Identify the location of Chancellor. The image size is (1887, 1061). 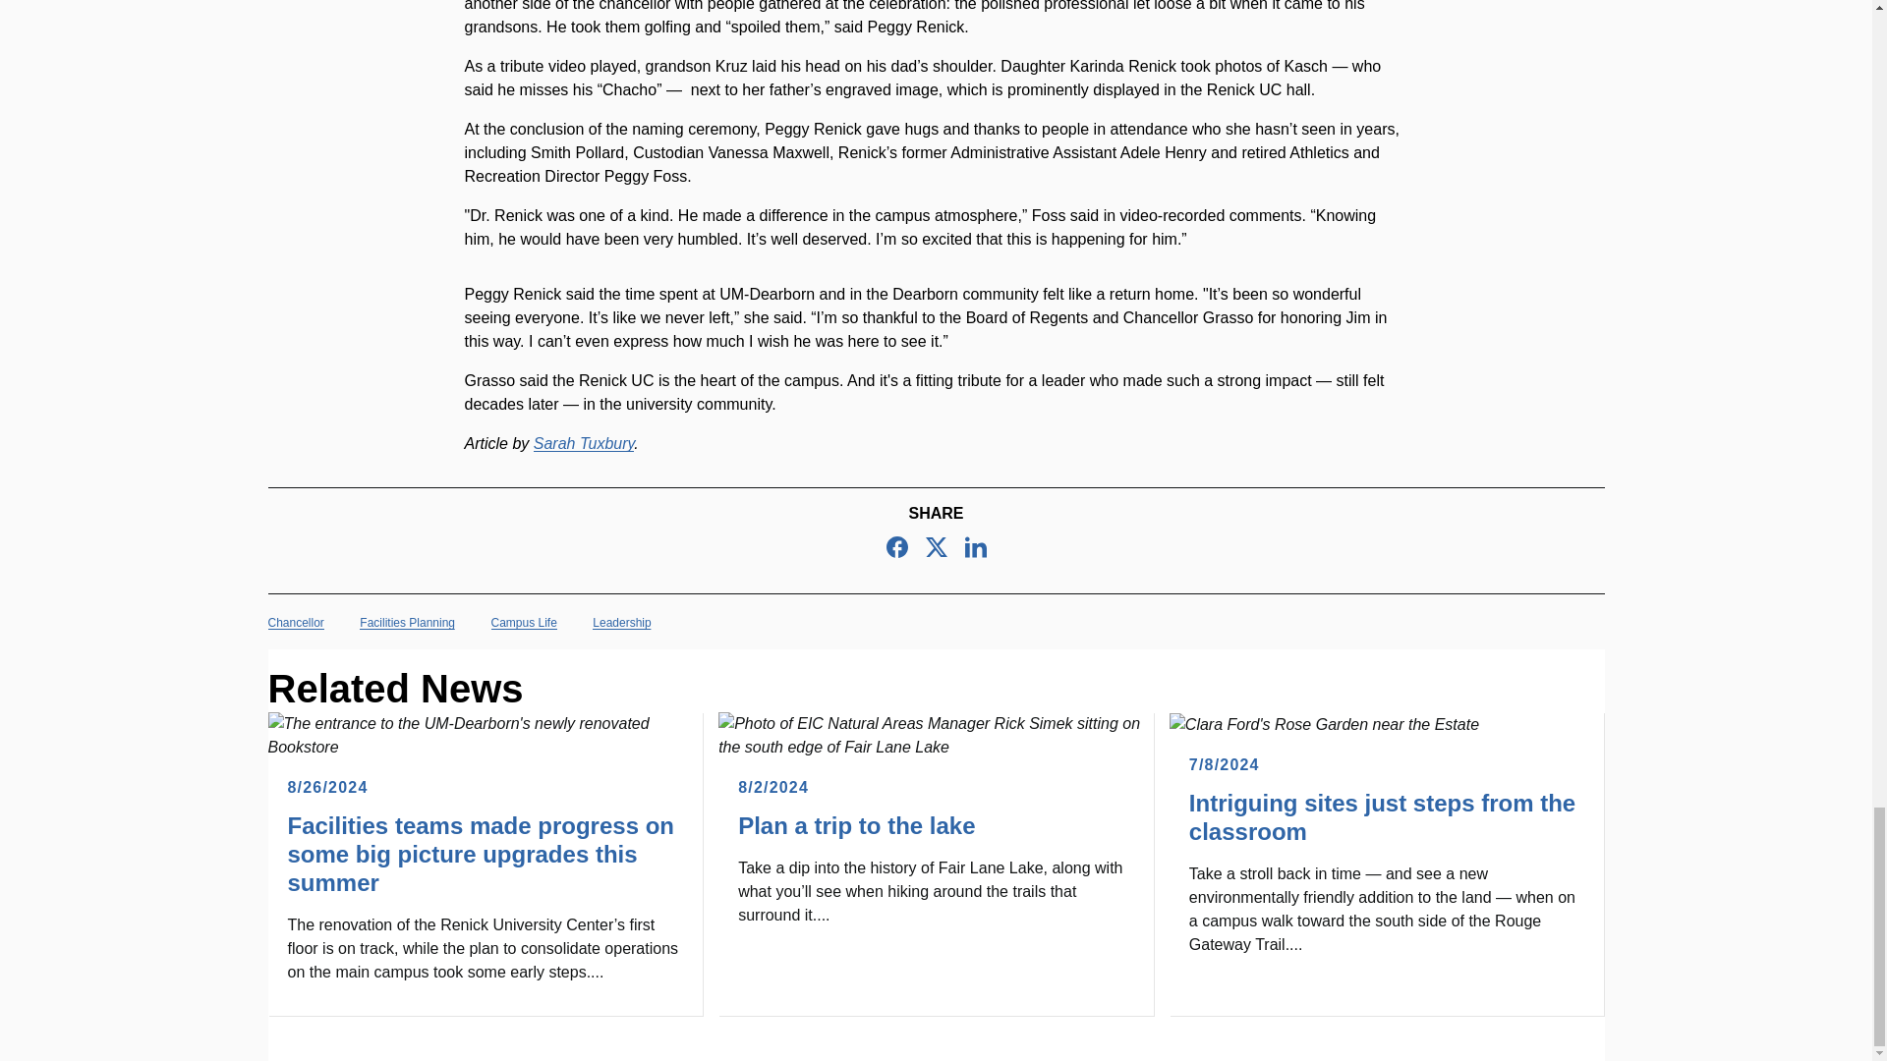
(295, 623).